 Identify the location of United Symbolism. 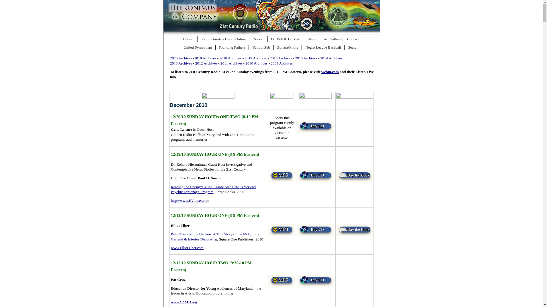
(199, 48).